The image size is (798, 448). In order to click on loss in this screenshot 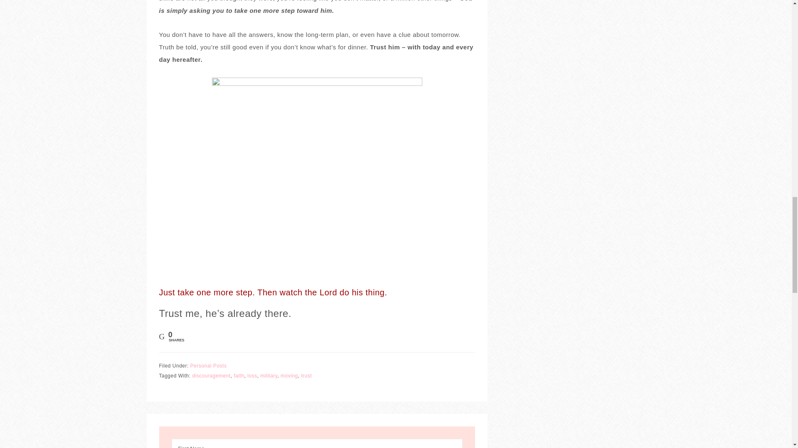, I will do `click(252, 375)`.